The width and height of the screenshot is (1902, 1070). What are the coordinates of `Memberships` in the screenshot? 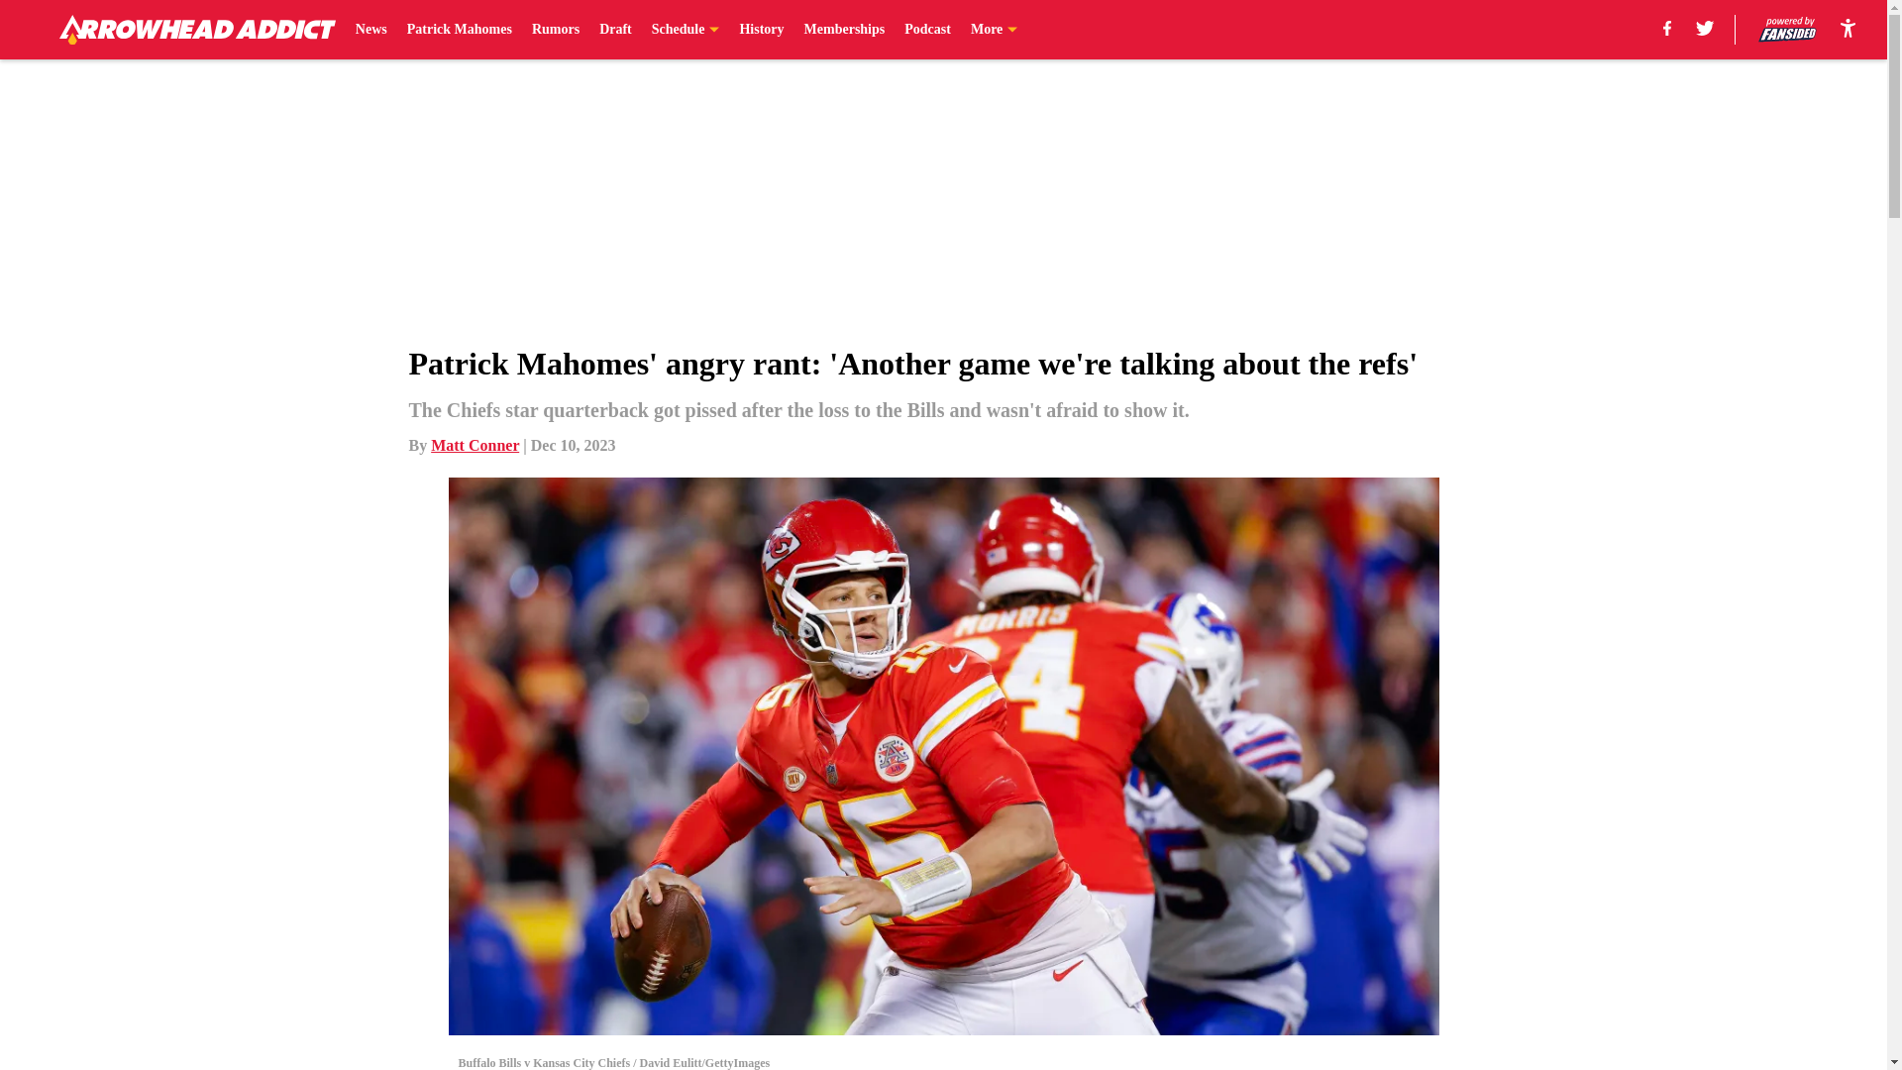 It's located at (845, 30).